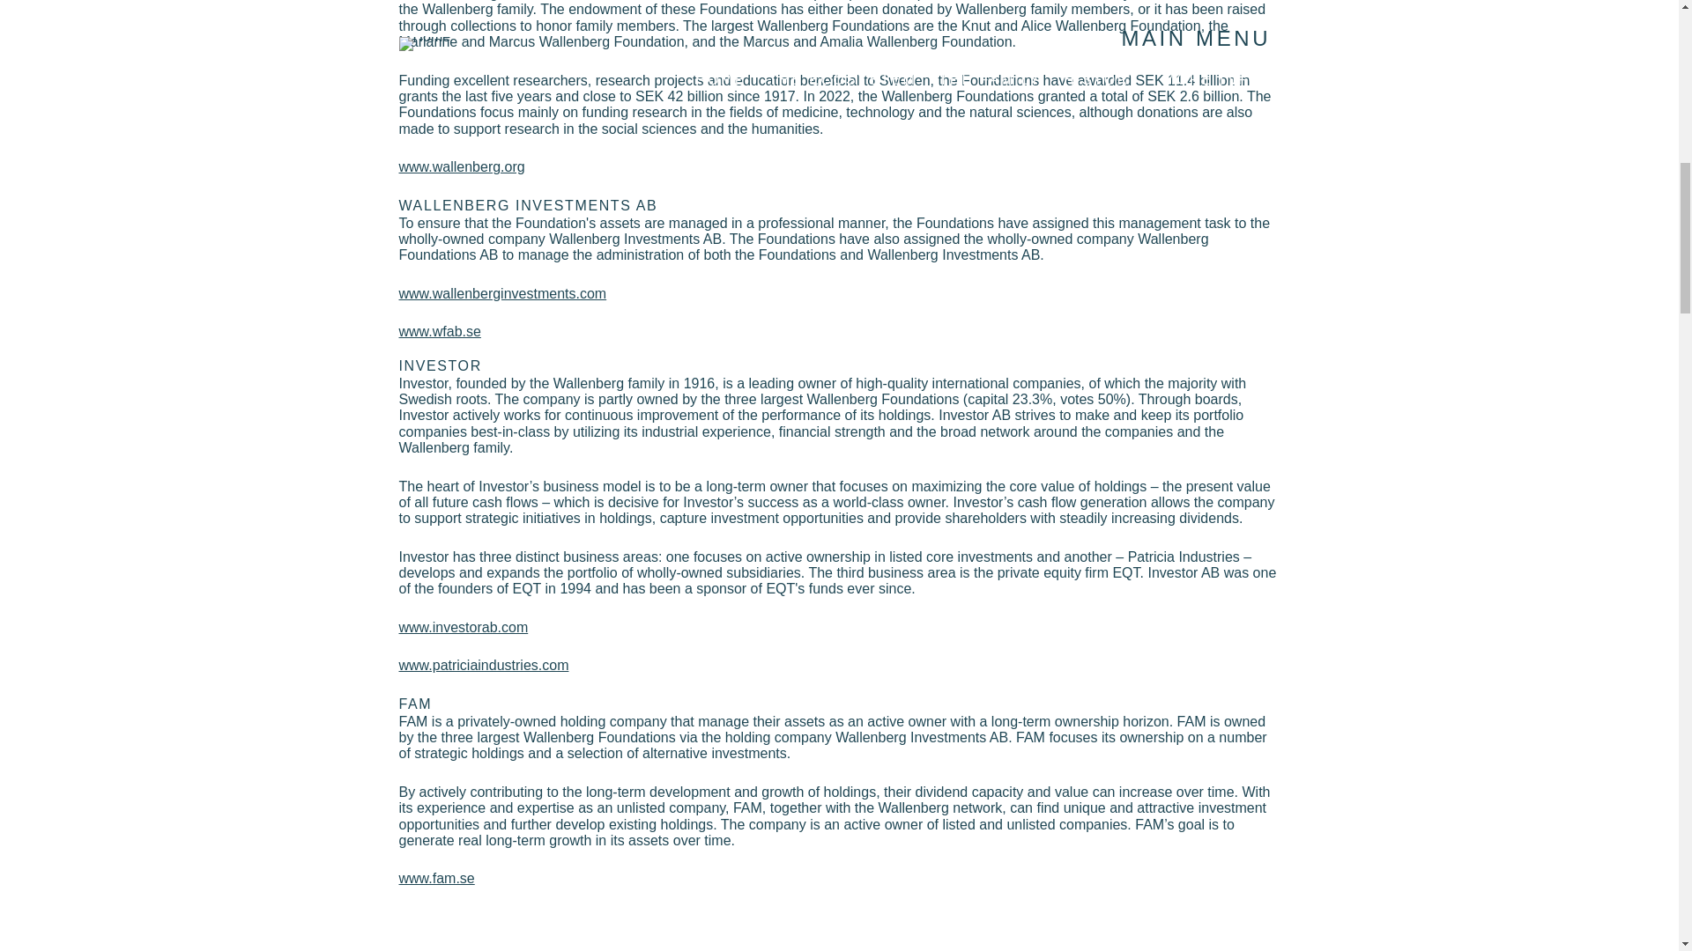 This screenshot has width=1692, height=951. I want to click on www.patriciaindustries.com, so click(483, 665).